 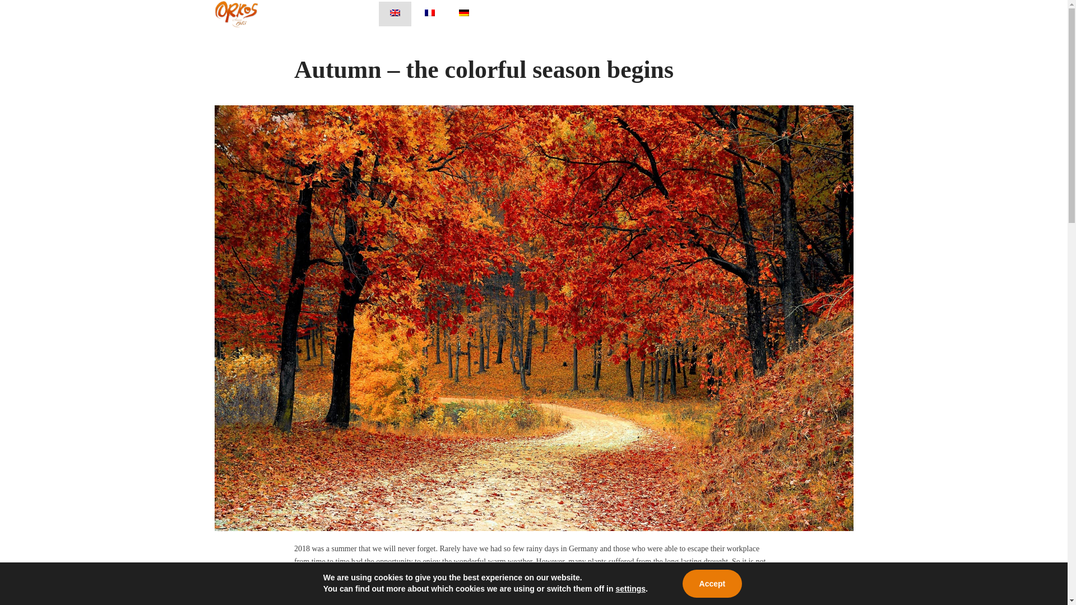 What do you see at coordinates (816, 14) in the screenshot?
I see `Toggle Search block` at bounding box center [816, 14].